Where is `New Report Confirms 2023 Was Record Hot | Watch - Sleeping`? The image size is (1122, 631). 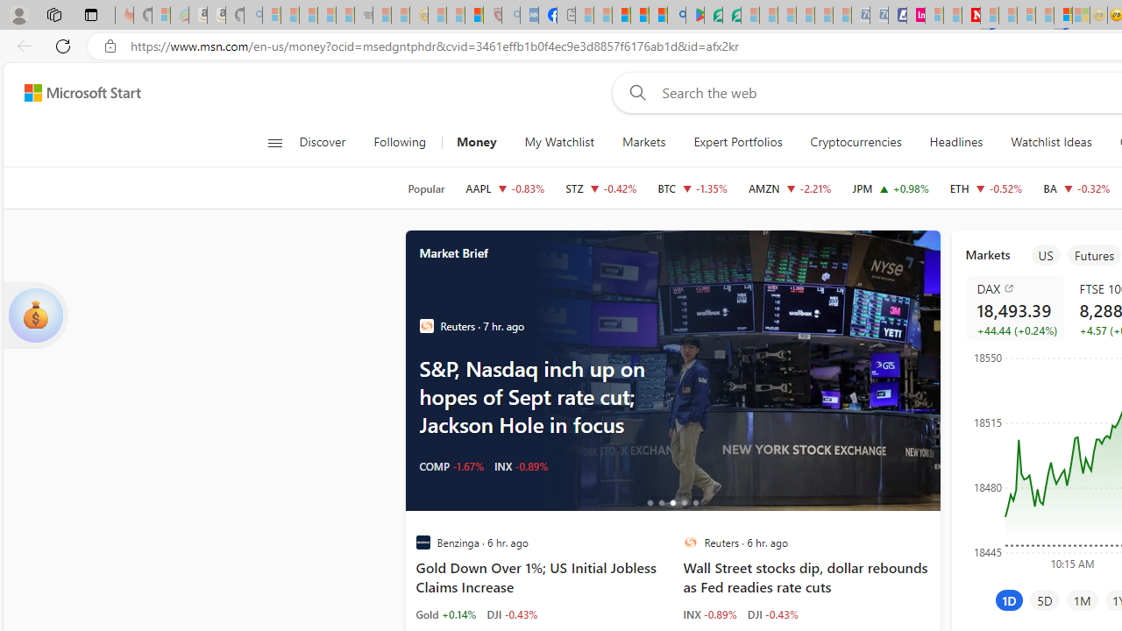 New Report Confirms 2023 Was Record Hot | Watch - Sleeping is located at coordinates (345, 16).